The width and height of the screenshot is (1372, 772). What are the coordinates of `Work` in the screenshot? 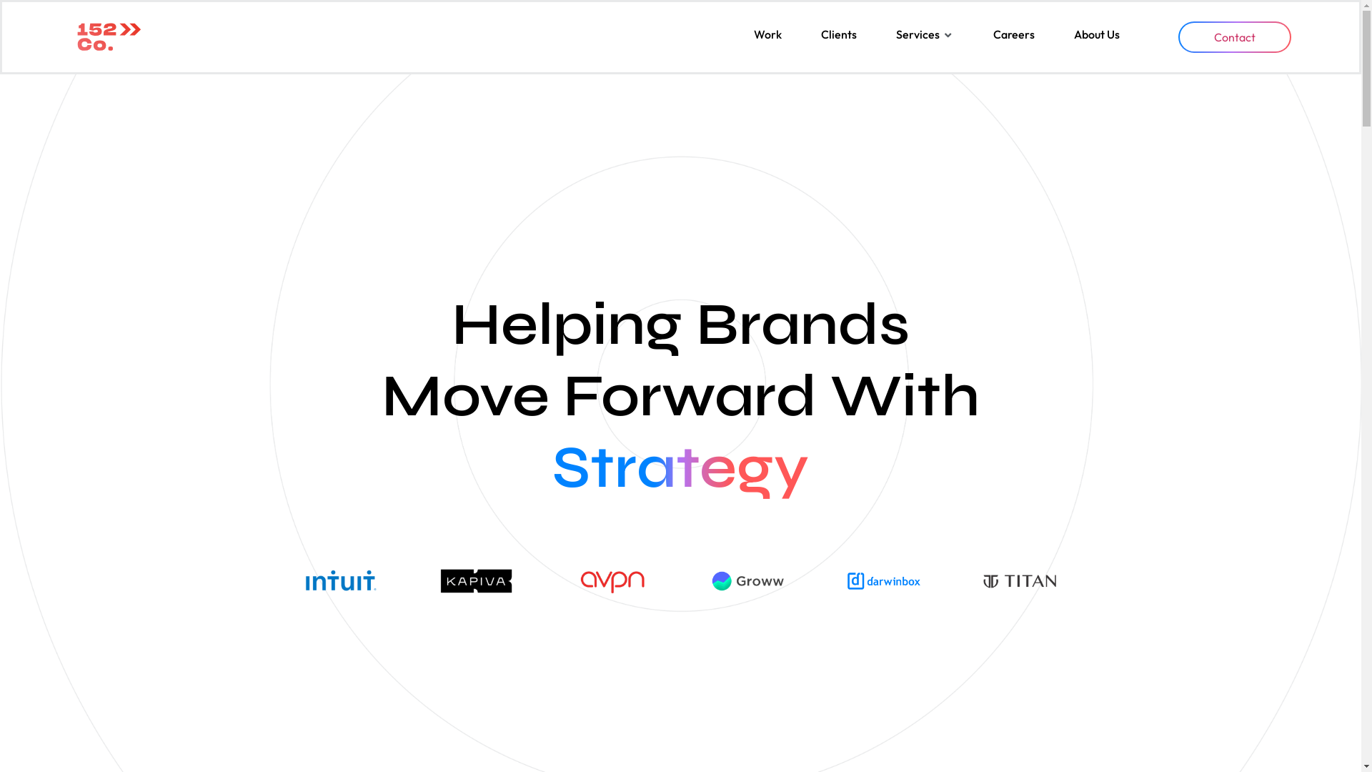 It's located at (767, 34).